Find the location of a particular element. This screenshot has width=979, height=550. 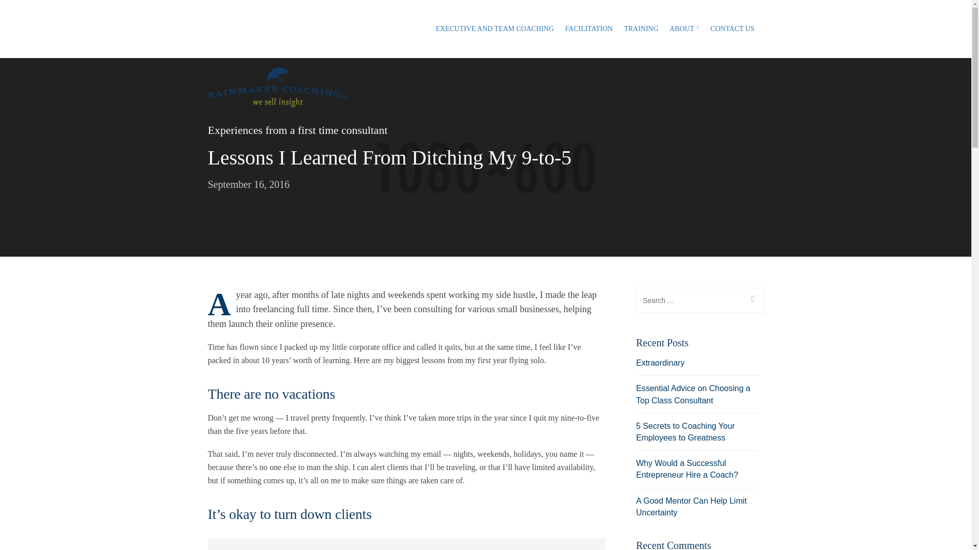

Essential Advice on Choosing a Top Class Consultant is located at coordinates (693, 394).